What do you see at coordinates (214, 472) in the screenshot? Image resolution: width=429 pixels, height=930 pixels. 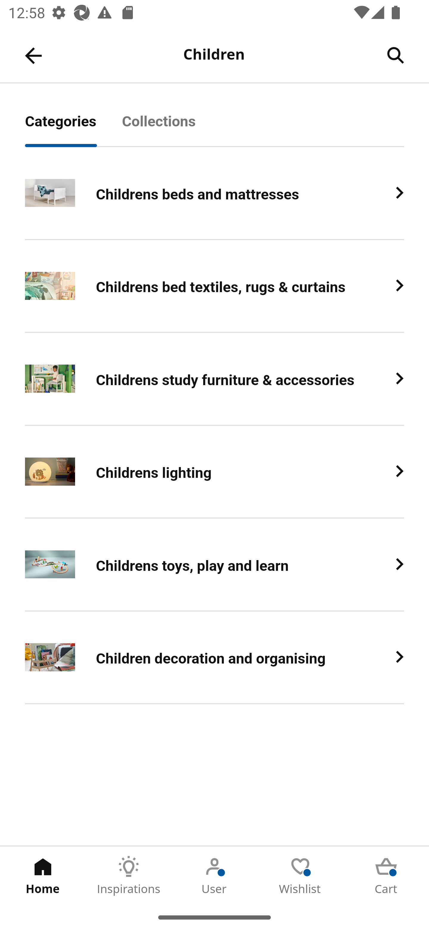 I see `Childrens lighting` at bounding box center [214, 472].